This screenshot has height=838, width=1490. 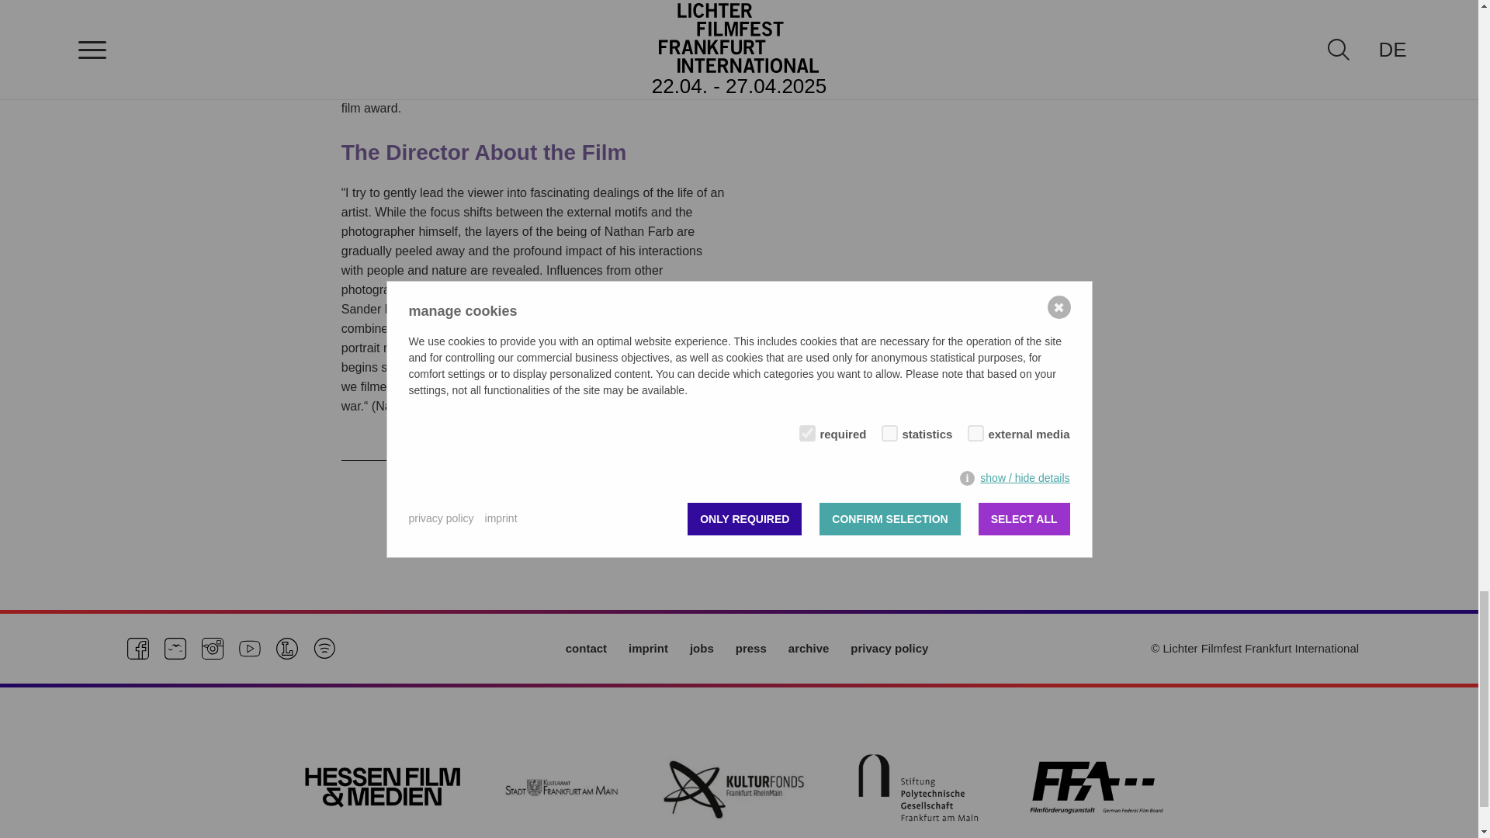 What do you see at coordinates (287, 648) in the screenshot?
I see `letterboxd` at bounding box center [287, 648].